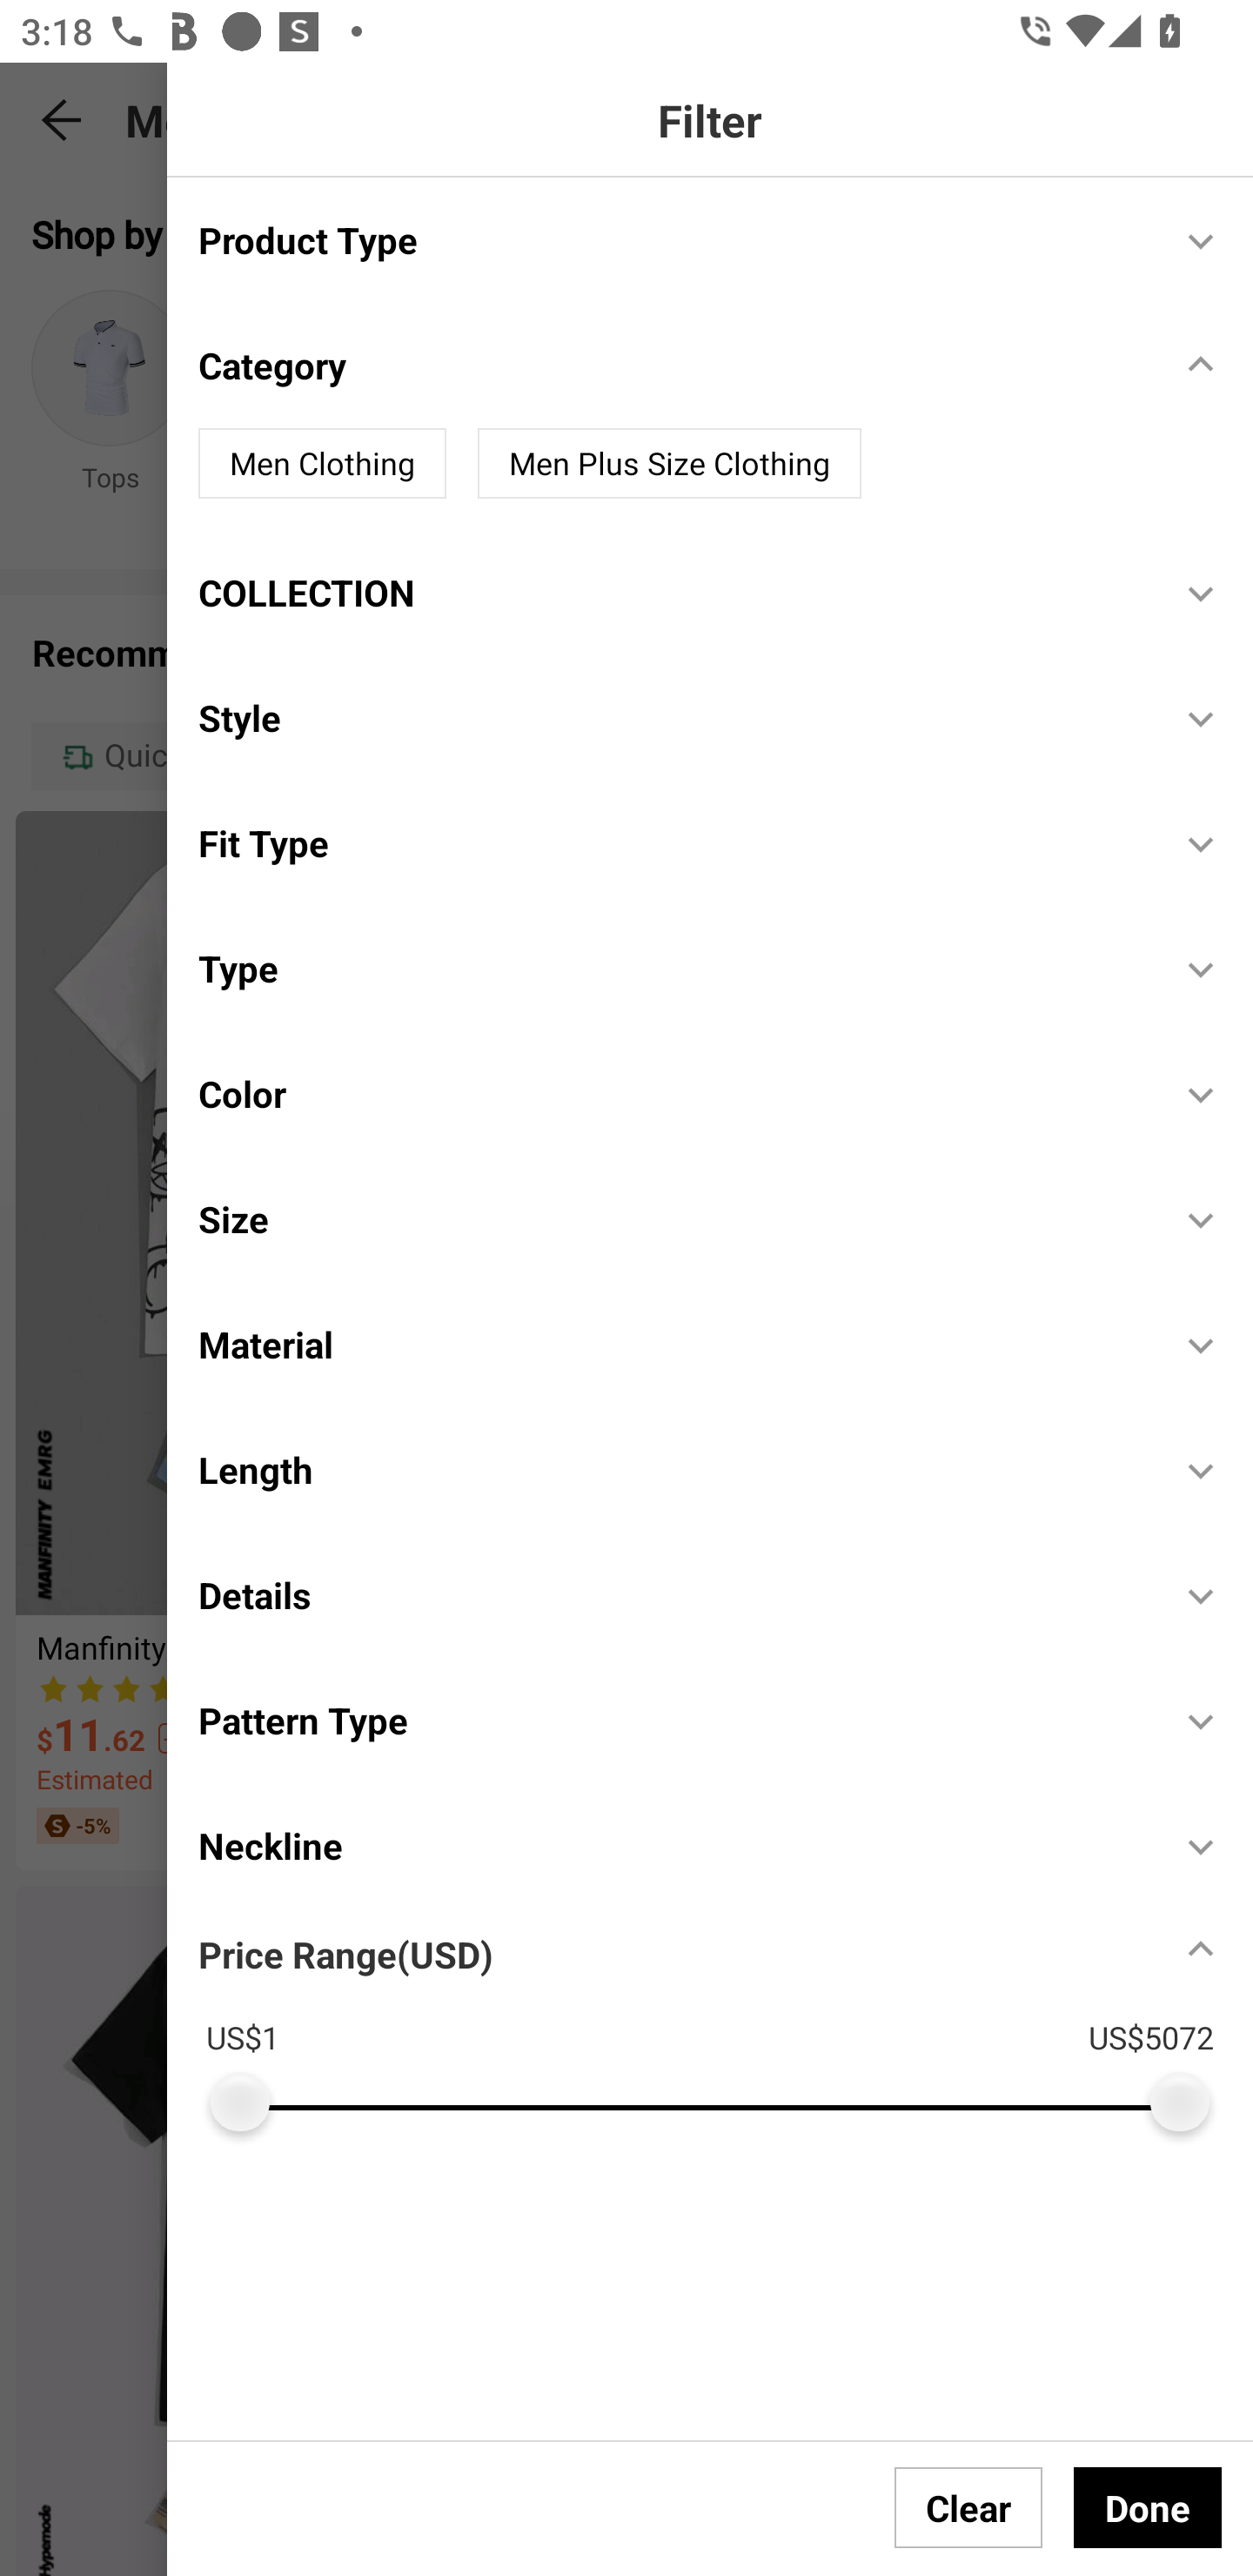 Image resolution: width=1253 pixels, height=2576 pixels. What do you see at coordinates (673, 1469) in the screenshot?
I see `Length` at bounding box center [673, 1469].